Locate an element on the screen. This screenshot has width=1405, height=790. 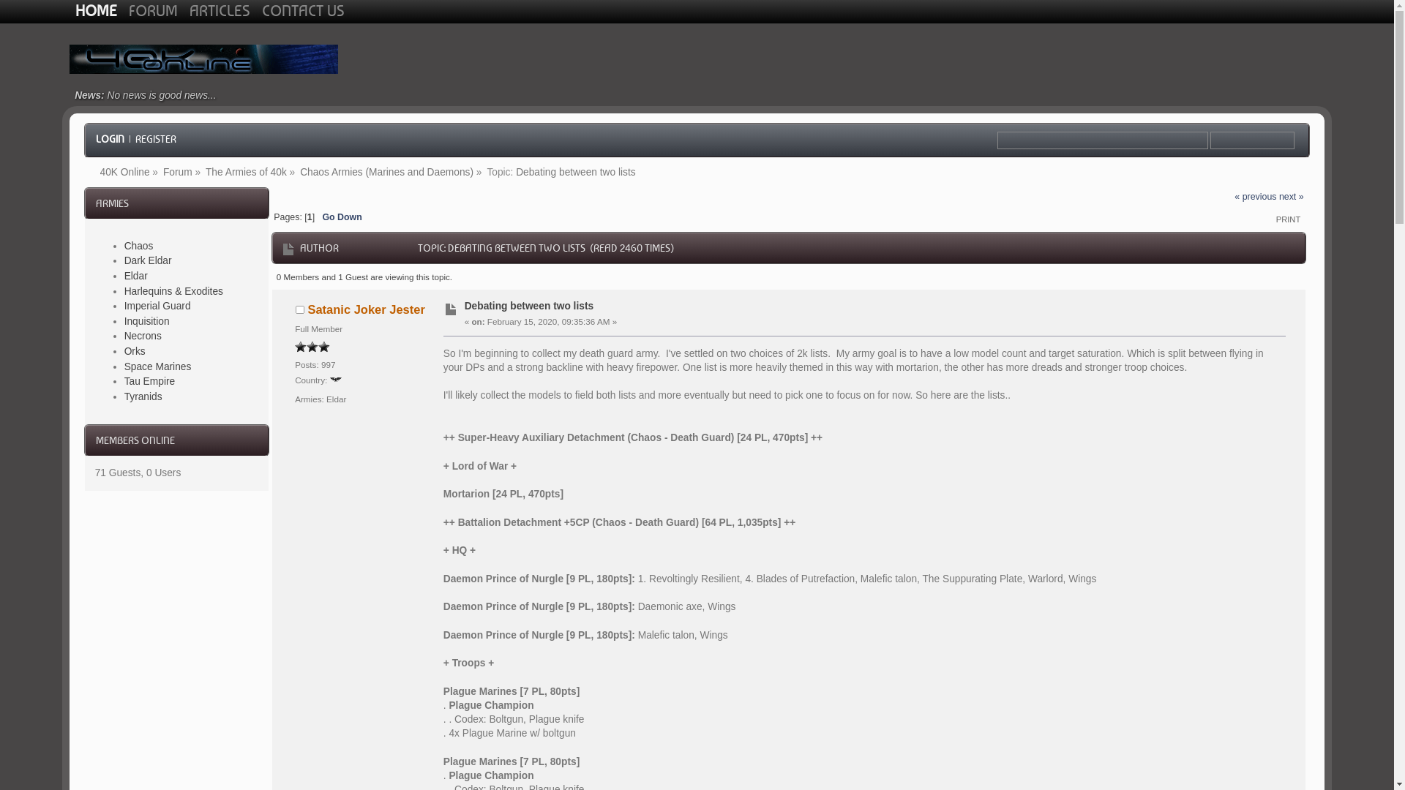
Dark Eldar is located at coordinates (148, 260).